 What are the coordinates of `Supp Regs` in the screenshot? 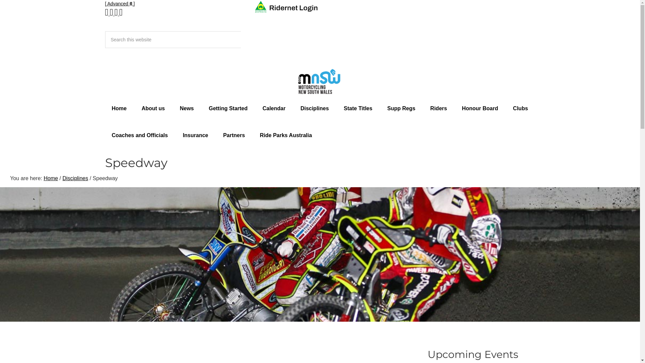 It's located at (401, 108).